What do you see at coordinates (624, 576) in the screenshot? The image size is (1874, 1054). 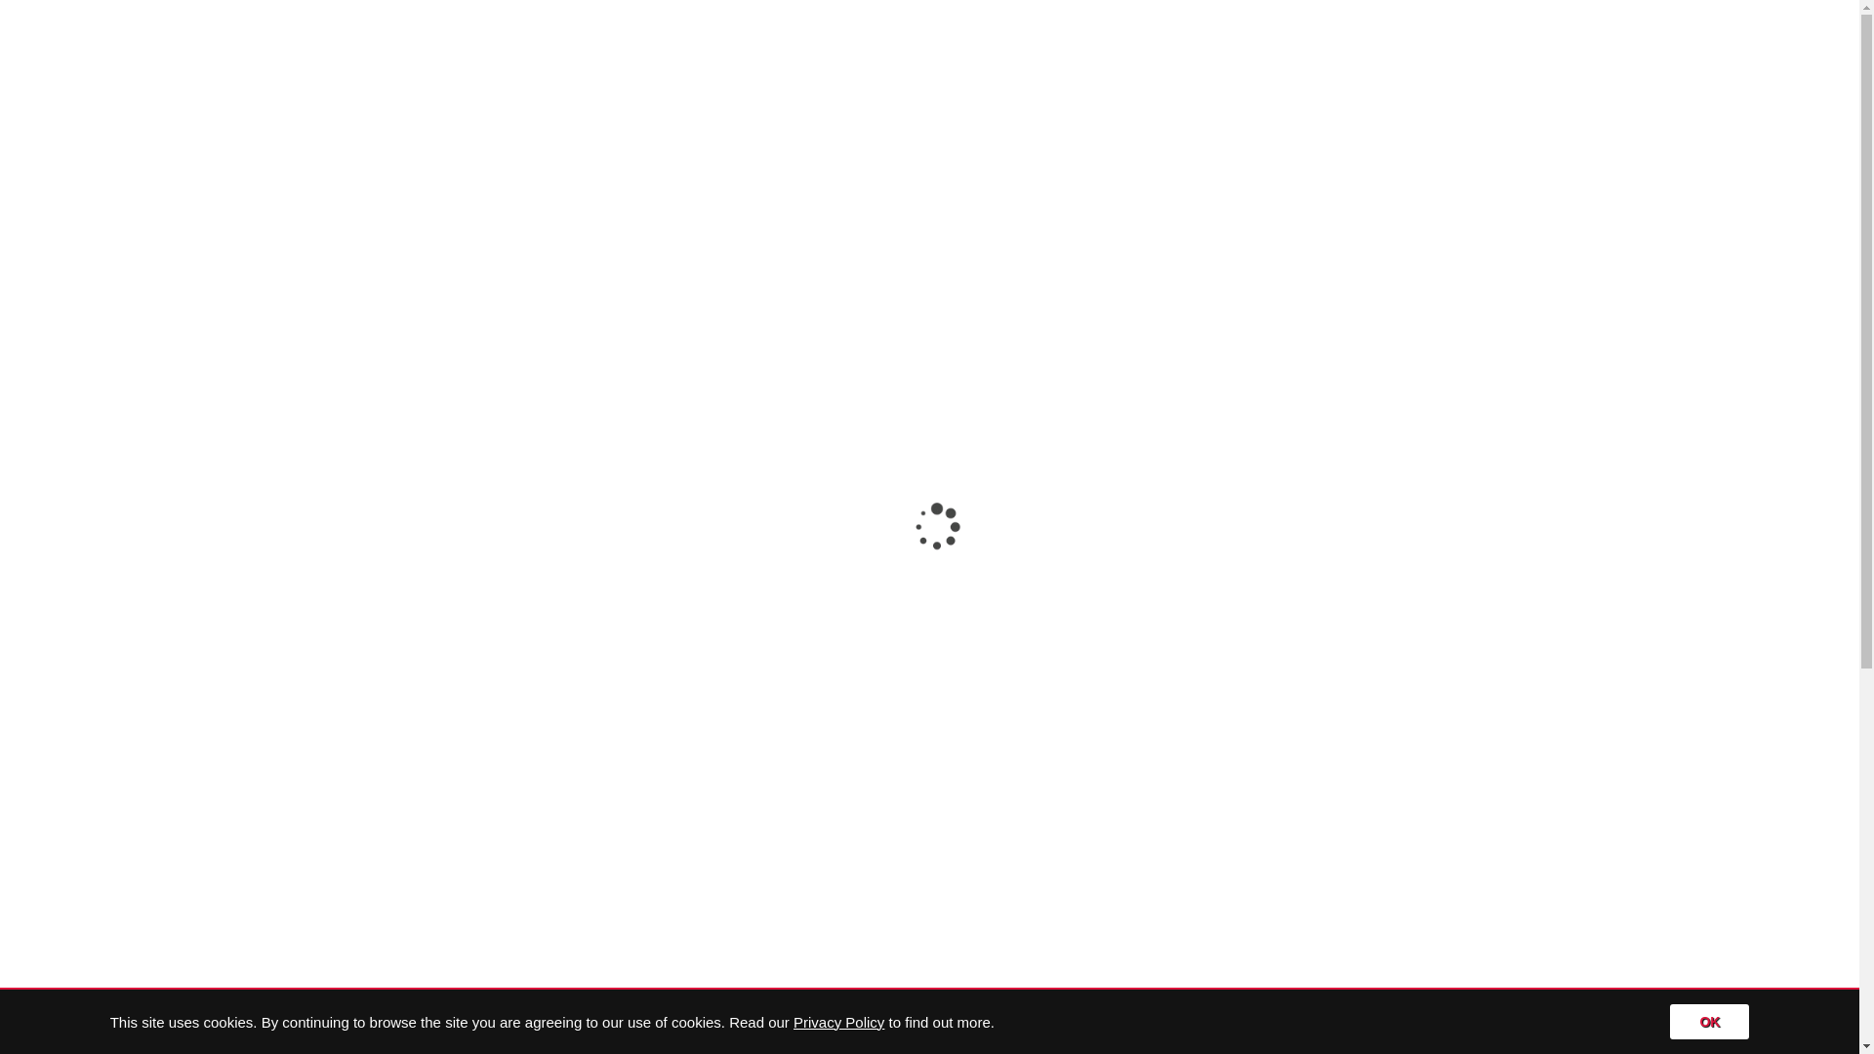 I see `Orion Nebula` at bounding box center [624, 576].